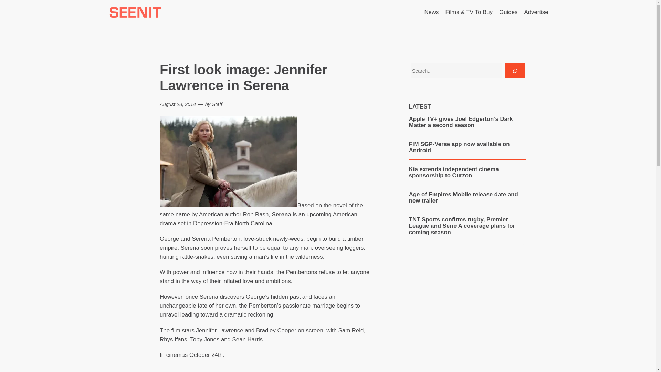 The height and width of the screenshot is (372, 661). What do you see at coordinates (536, 12) in the screenshot?
I see `Advertise` at bounding box center [536, 12].